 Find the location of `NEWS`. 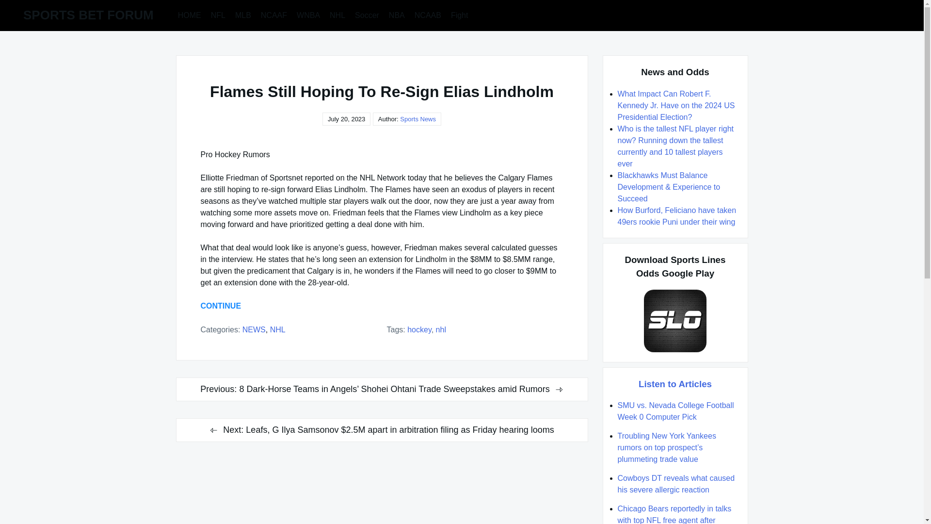

NEWS is located at coordinates (254, 329).